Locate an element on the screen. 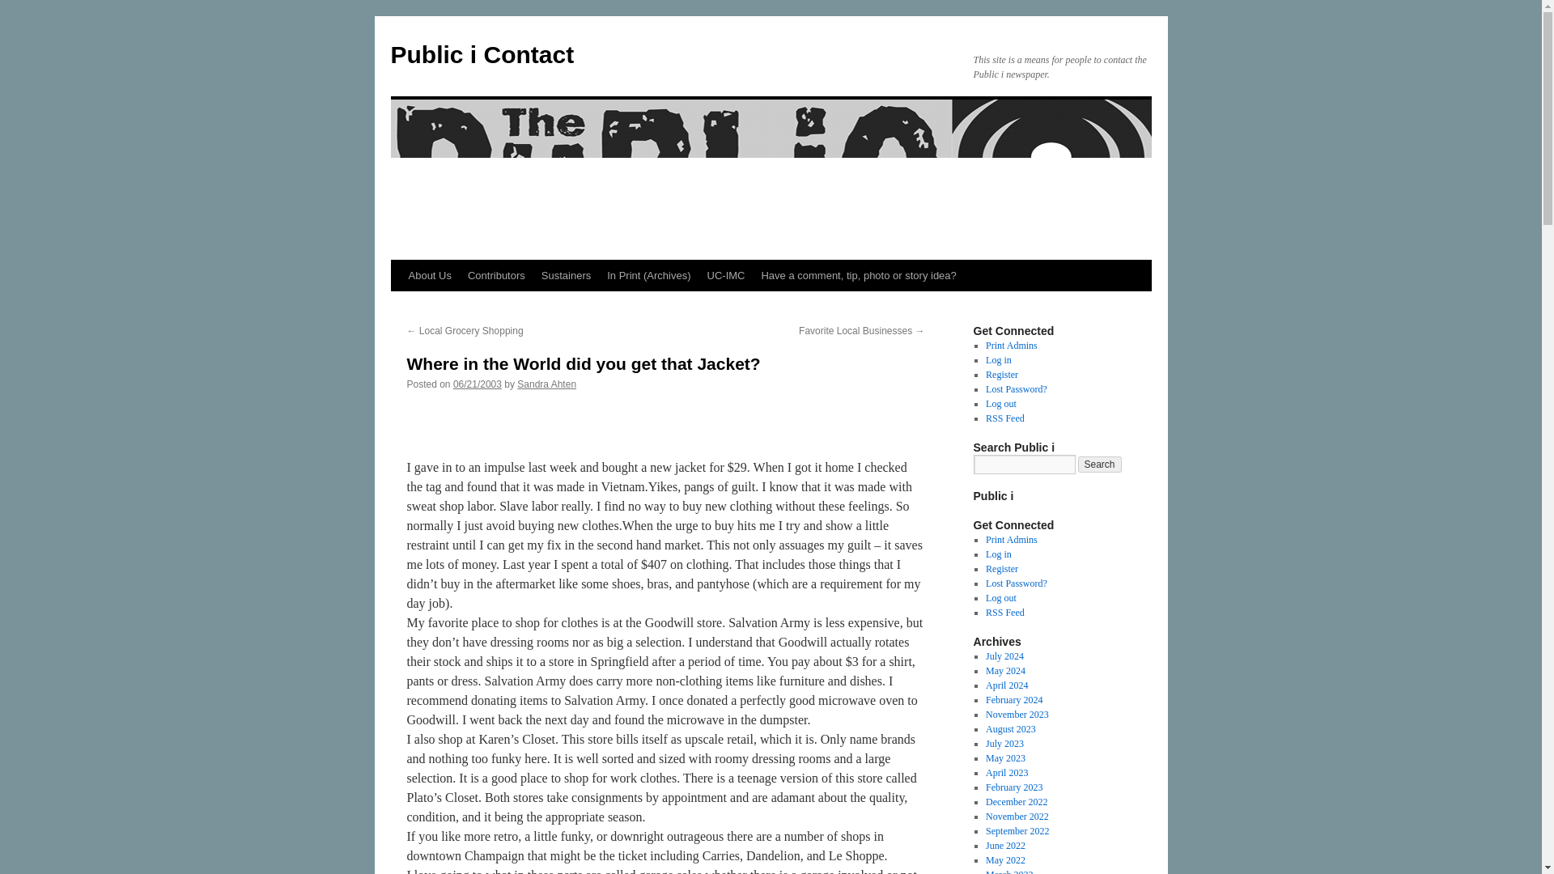  May 2024 is located at coordinates (1005, 670).